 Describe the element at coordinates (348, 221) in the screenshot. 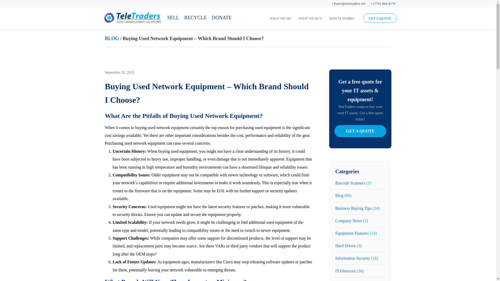

I see `Company News` at that location.